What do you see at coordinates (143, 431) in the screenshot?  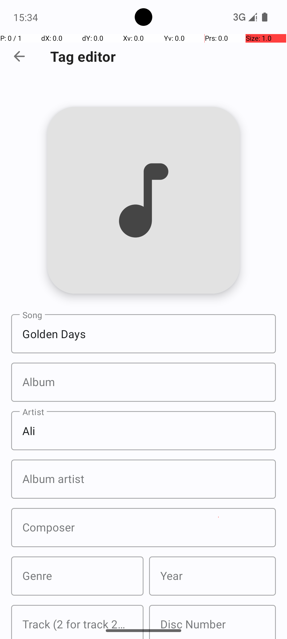 I see `Ali` at bounding box center [143, 431].